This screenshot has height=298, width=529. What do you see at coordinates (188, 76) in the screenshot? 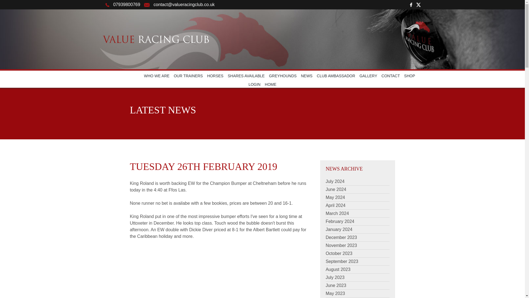
I see `OUR TRAINERS` at bounding box center [188, 76].